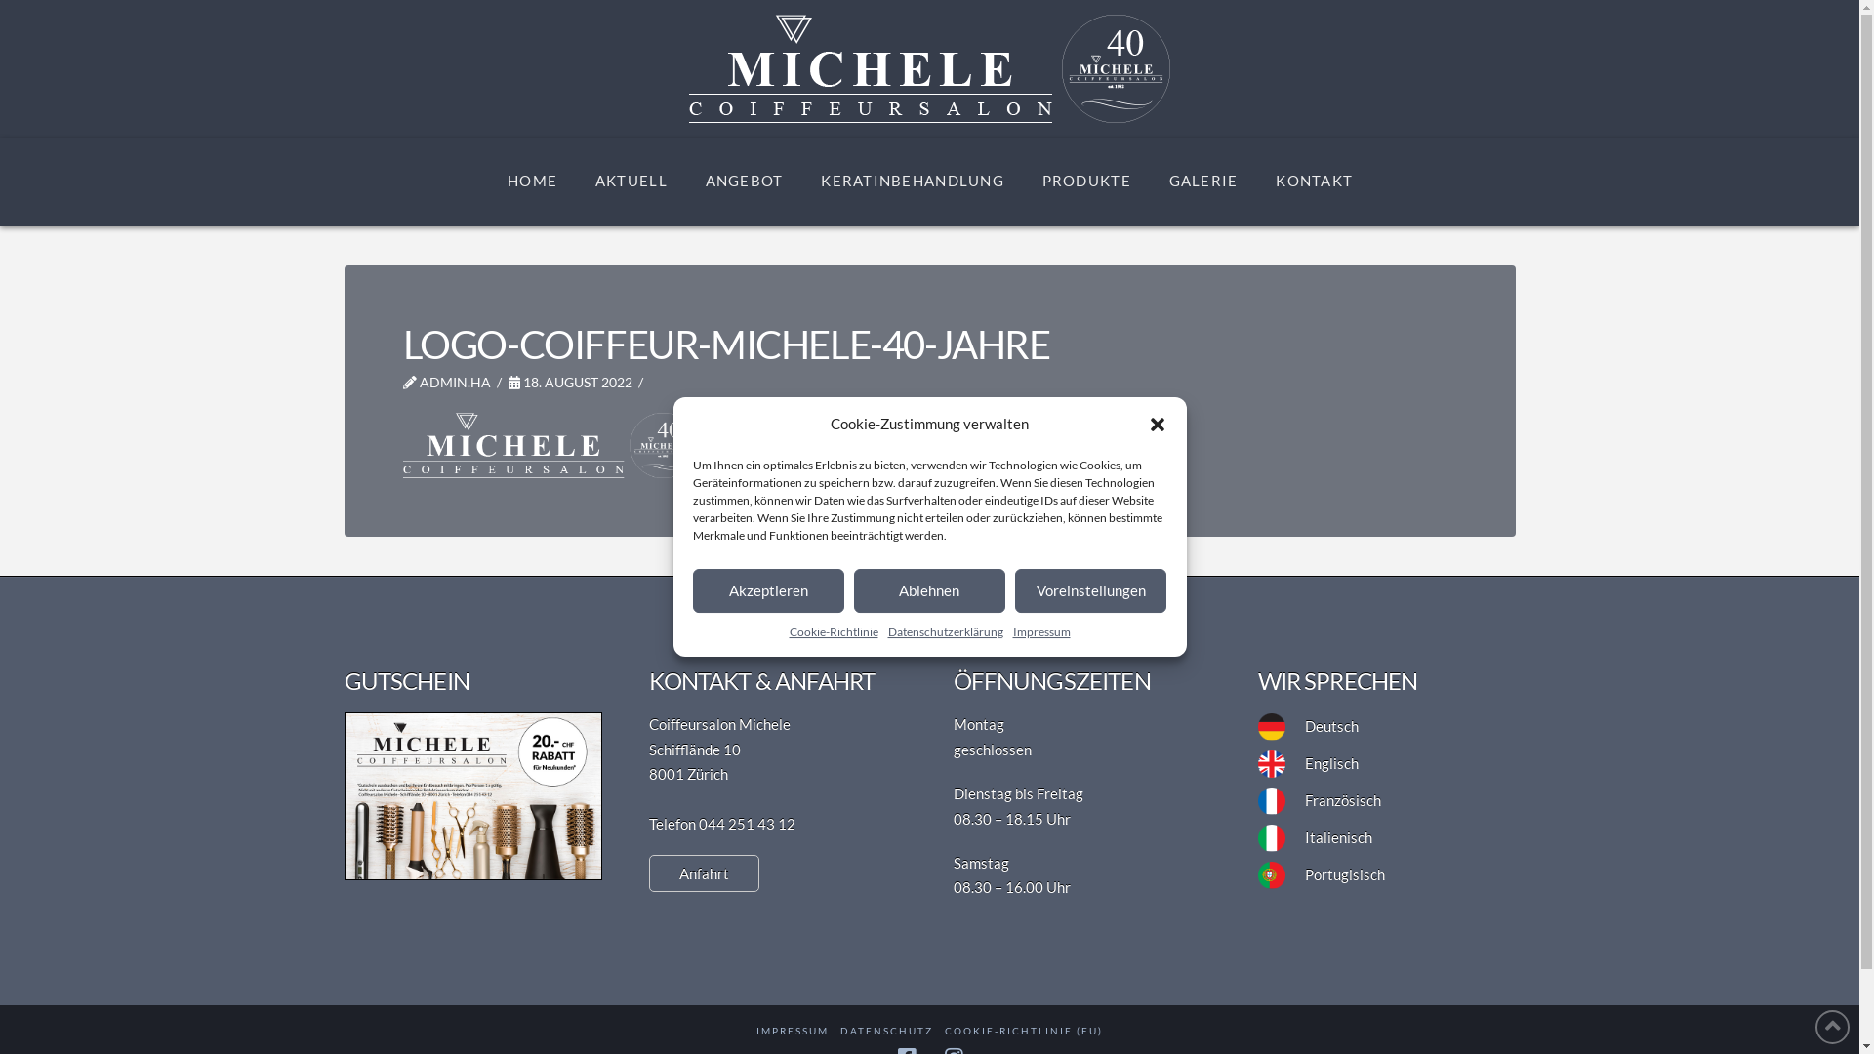  I want to click on AKTUELL, so click(631, 182).